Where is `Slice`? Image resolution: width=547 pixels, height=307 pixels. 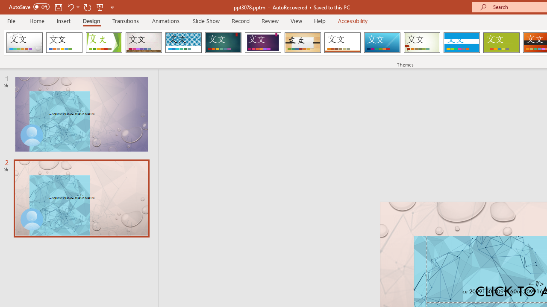
Slice is located at coordinates (382, 43).